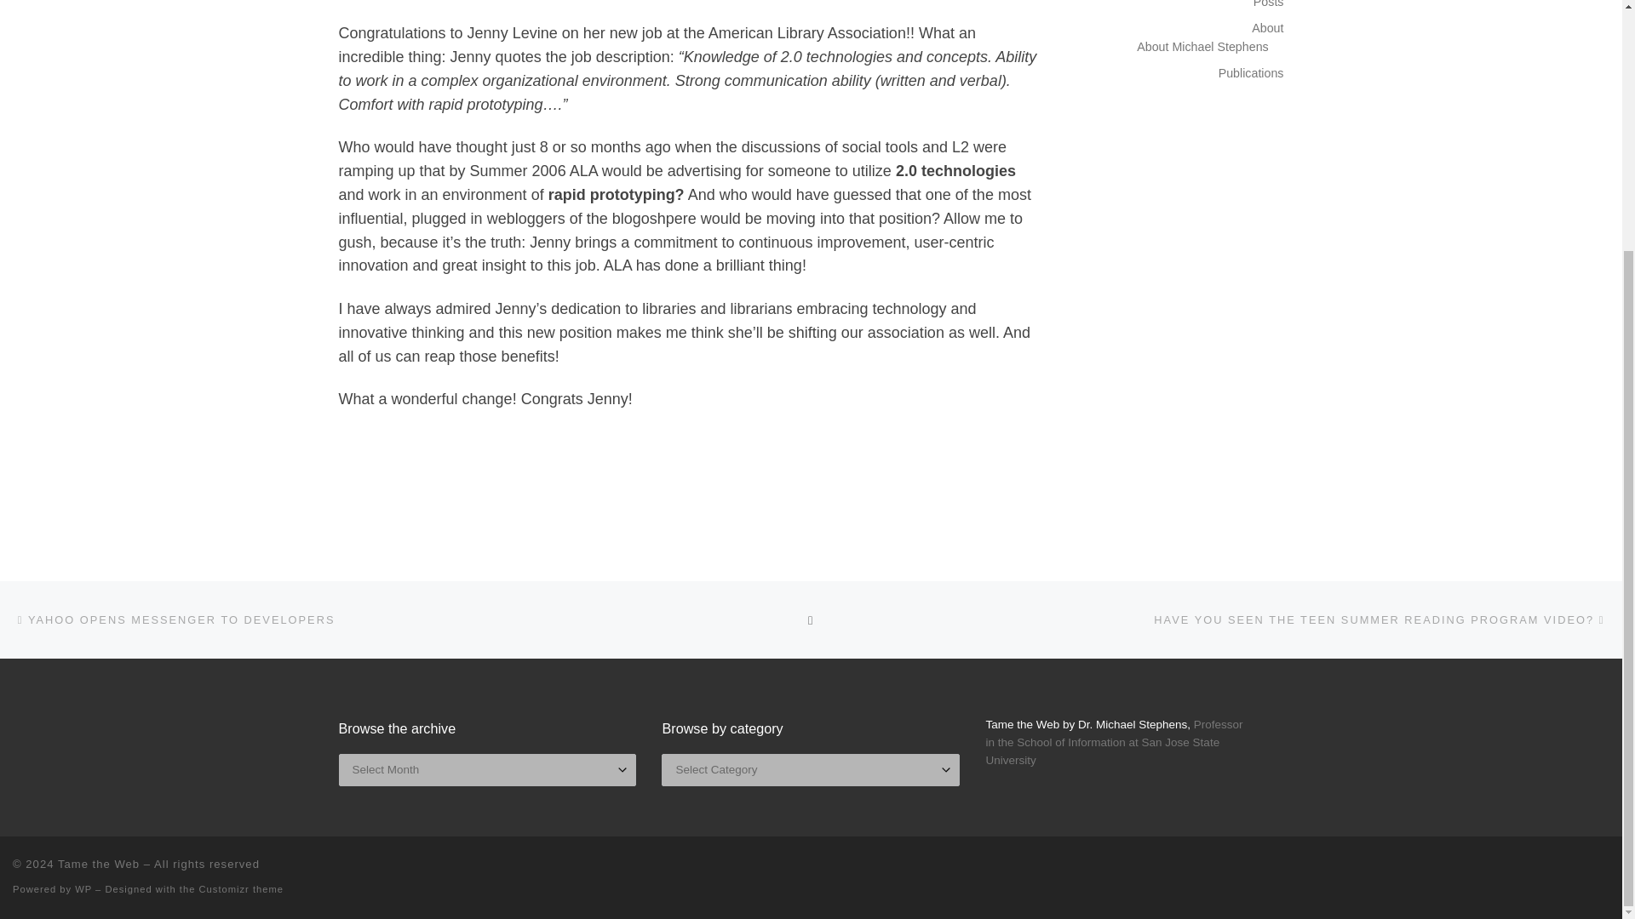  I want to click on Tame the Web, so click(98, 863).